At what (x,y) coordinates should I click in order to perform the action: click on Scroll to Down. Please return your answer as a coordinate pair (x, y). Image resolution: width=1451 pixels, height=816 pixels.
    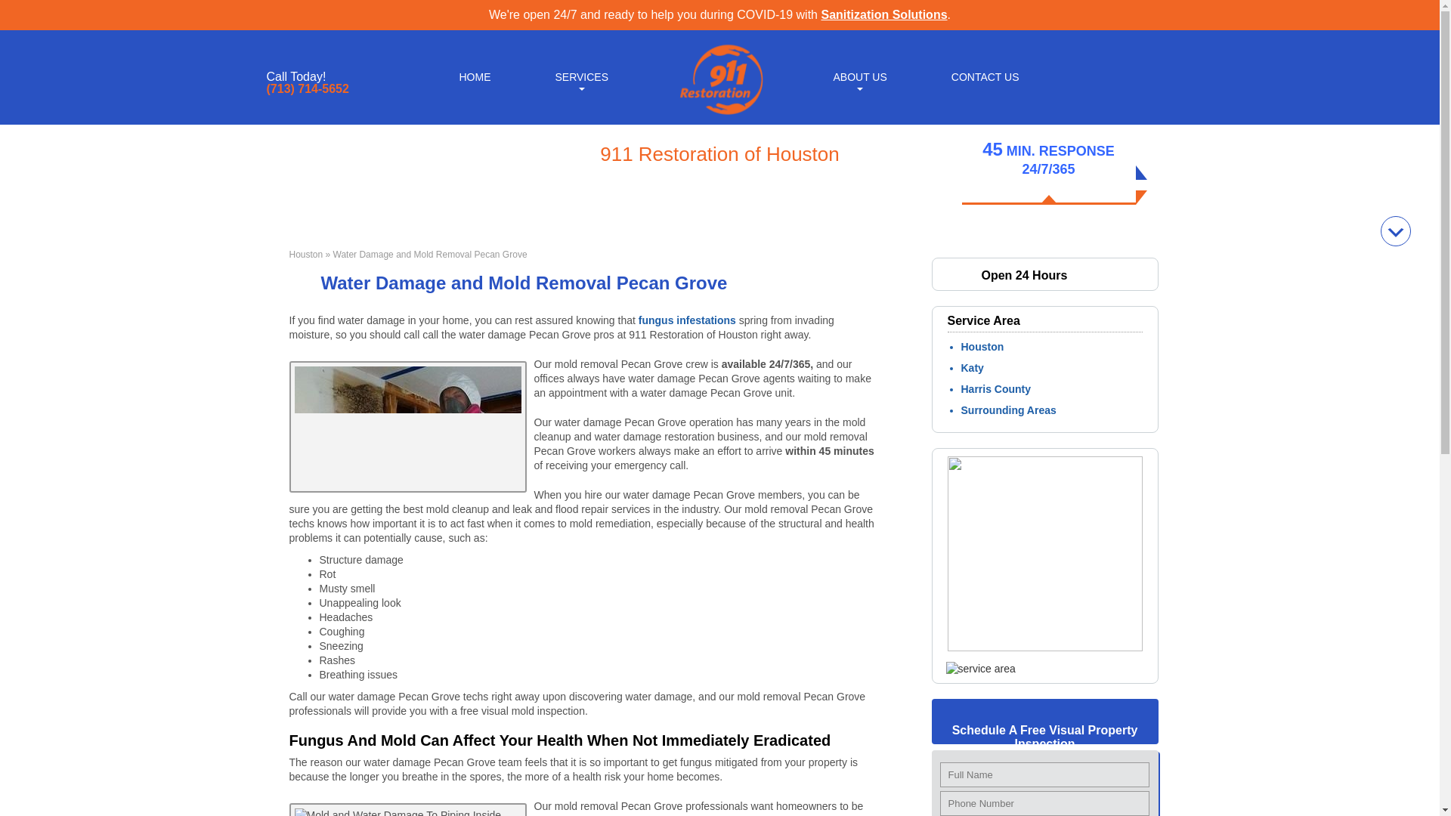
    Looking at the image, I should click on (1395, 231).